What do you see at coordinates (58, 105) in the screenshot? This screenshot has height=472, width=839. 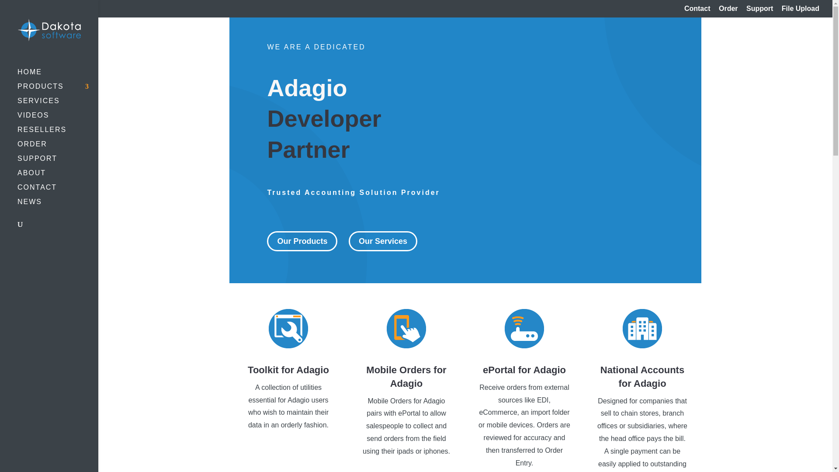 I see `SERVICES` at bounding box center [58, 105].